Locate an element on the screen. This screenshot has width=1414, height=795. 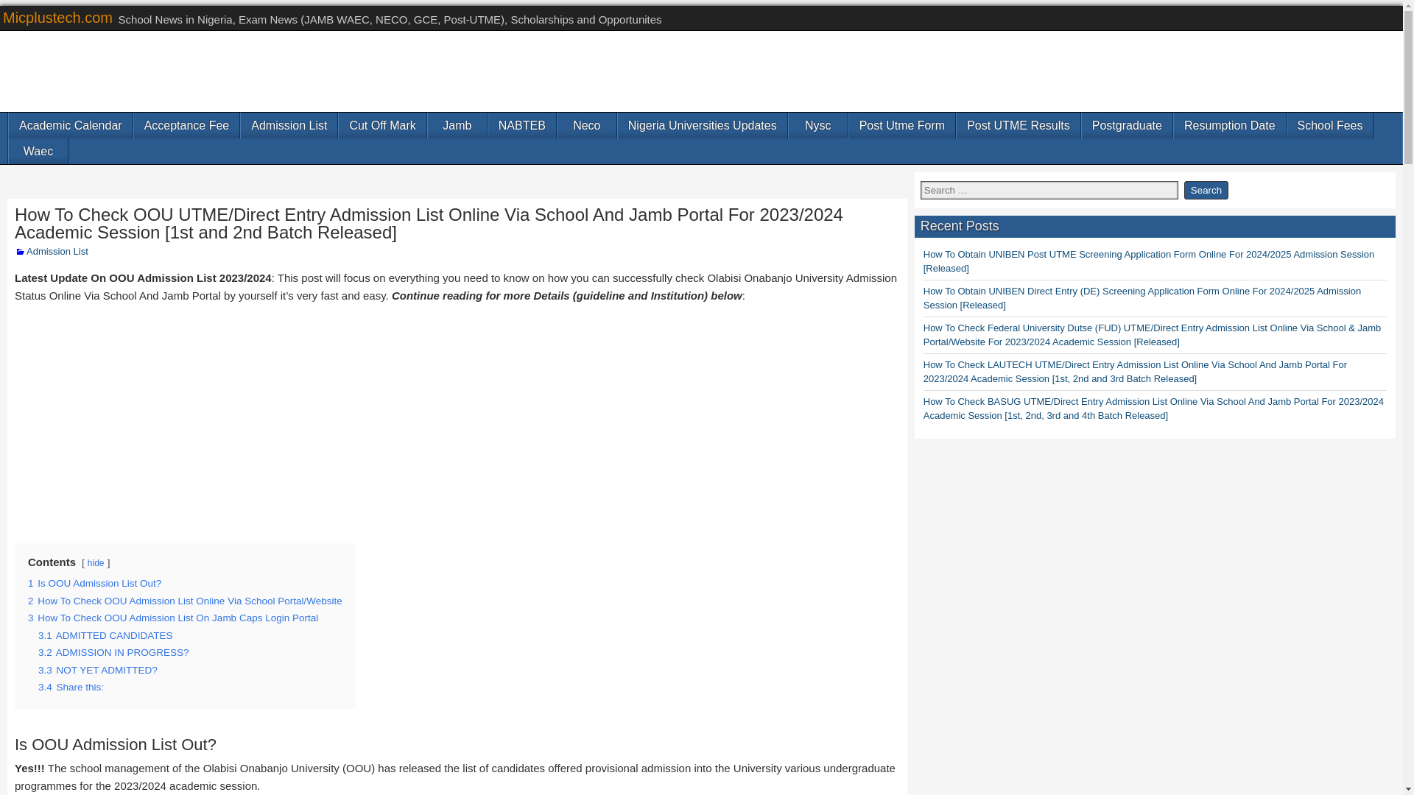
3.4 Share this: is located at coordinates (71, 686).